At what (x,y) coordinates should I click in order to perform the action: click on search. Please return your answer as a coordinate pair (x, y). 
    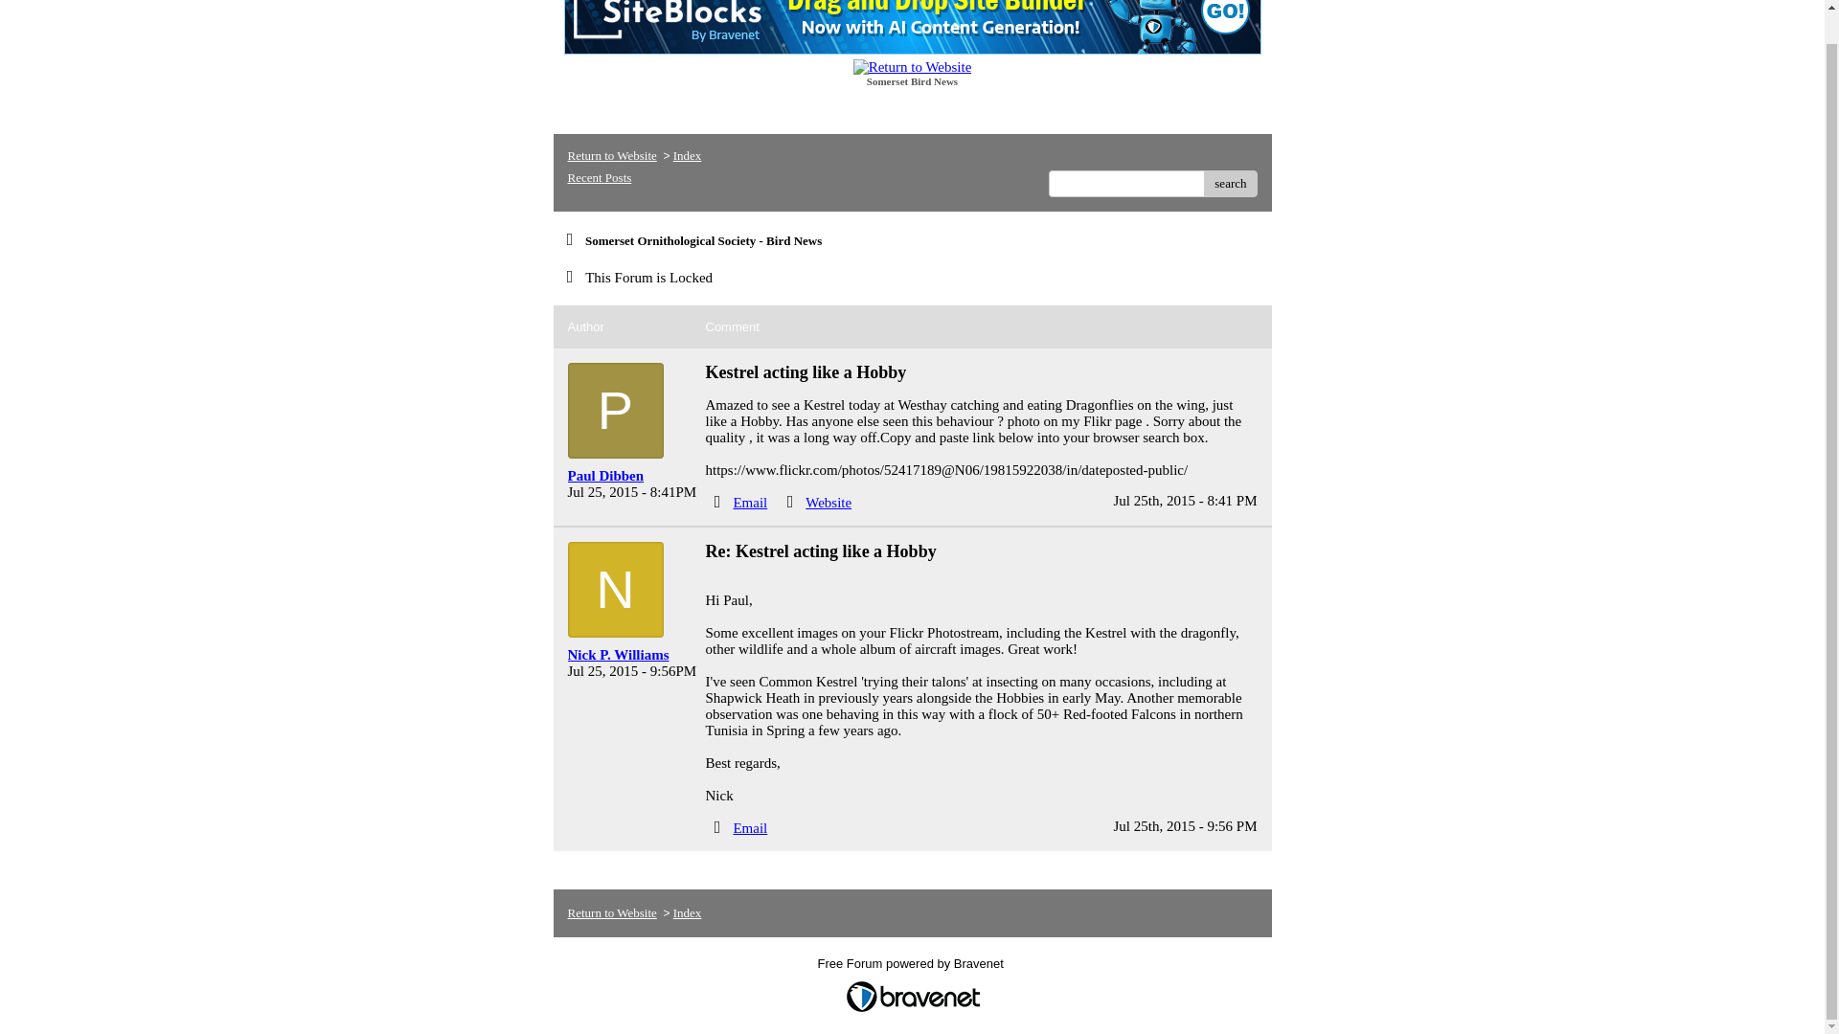
    Looking at the image, I should click on (1230, 184).